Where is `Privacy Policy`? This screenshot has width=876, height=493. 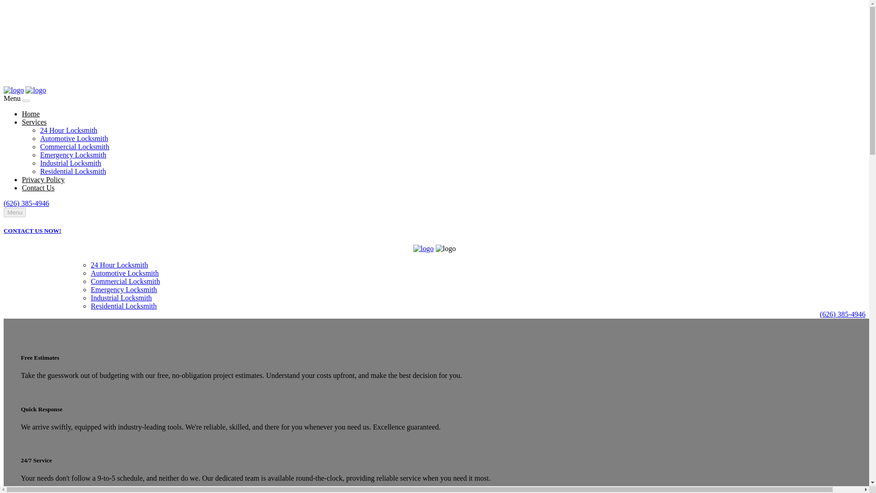
Privacy Policy is located at coordinates (234, 257).